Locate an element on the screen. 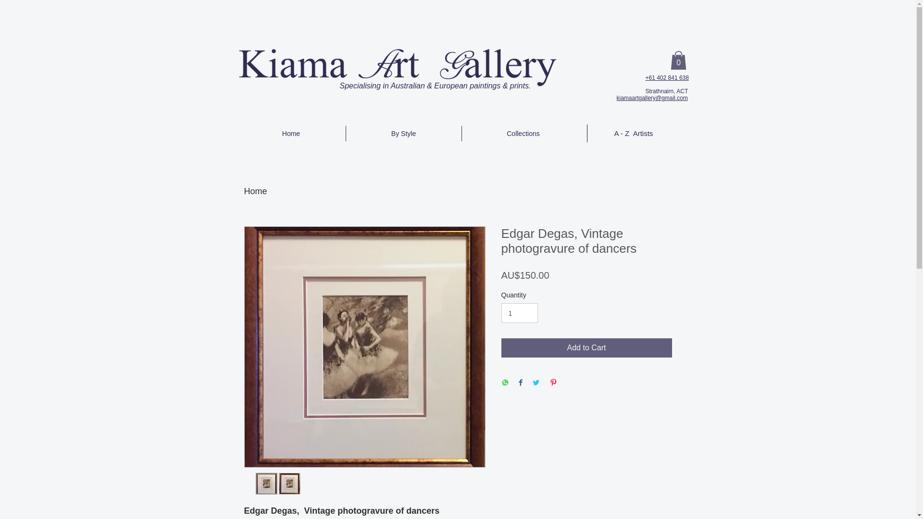  Home is located at coordinates (290, 134).